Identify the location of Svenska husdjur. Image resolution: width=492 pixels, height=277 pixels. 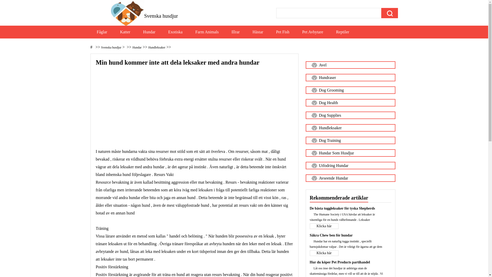
(111, 47).